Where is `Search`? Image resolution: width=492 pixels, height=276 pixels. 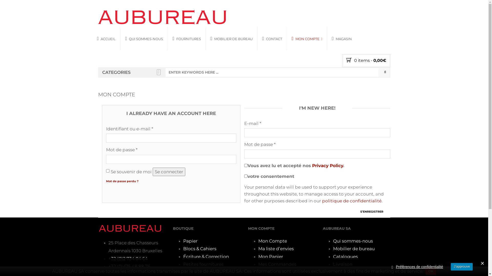 Search is located at coordinates (384, 73).